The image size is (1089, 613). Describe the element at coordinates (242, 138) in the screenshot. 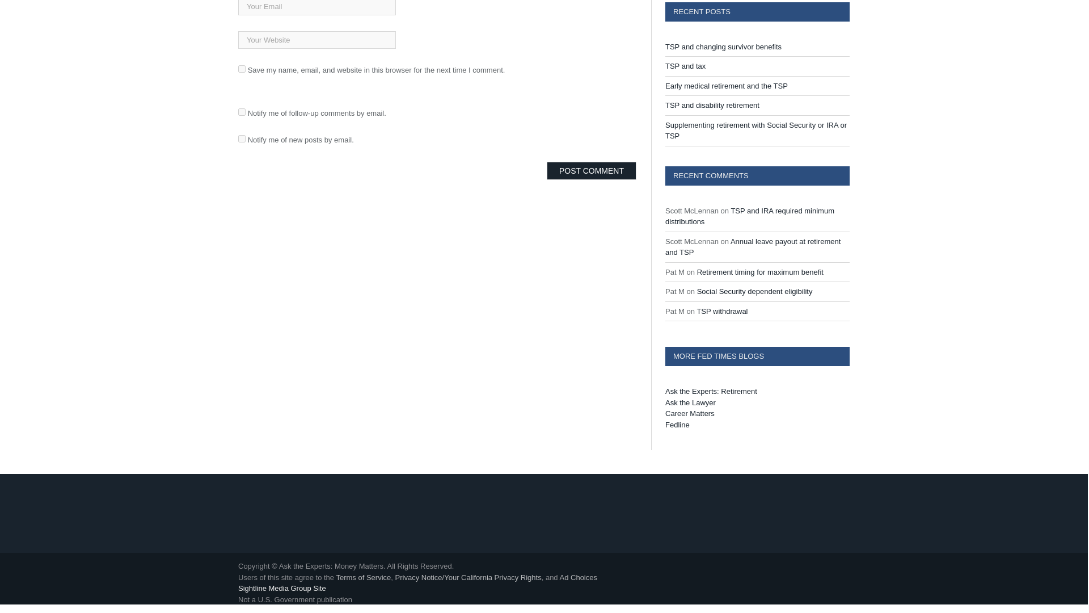

I see `subscribe` at that location.